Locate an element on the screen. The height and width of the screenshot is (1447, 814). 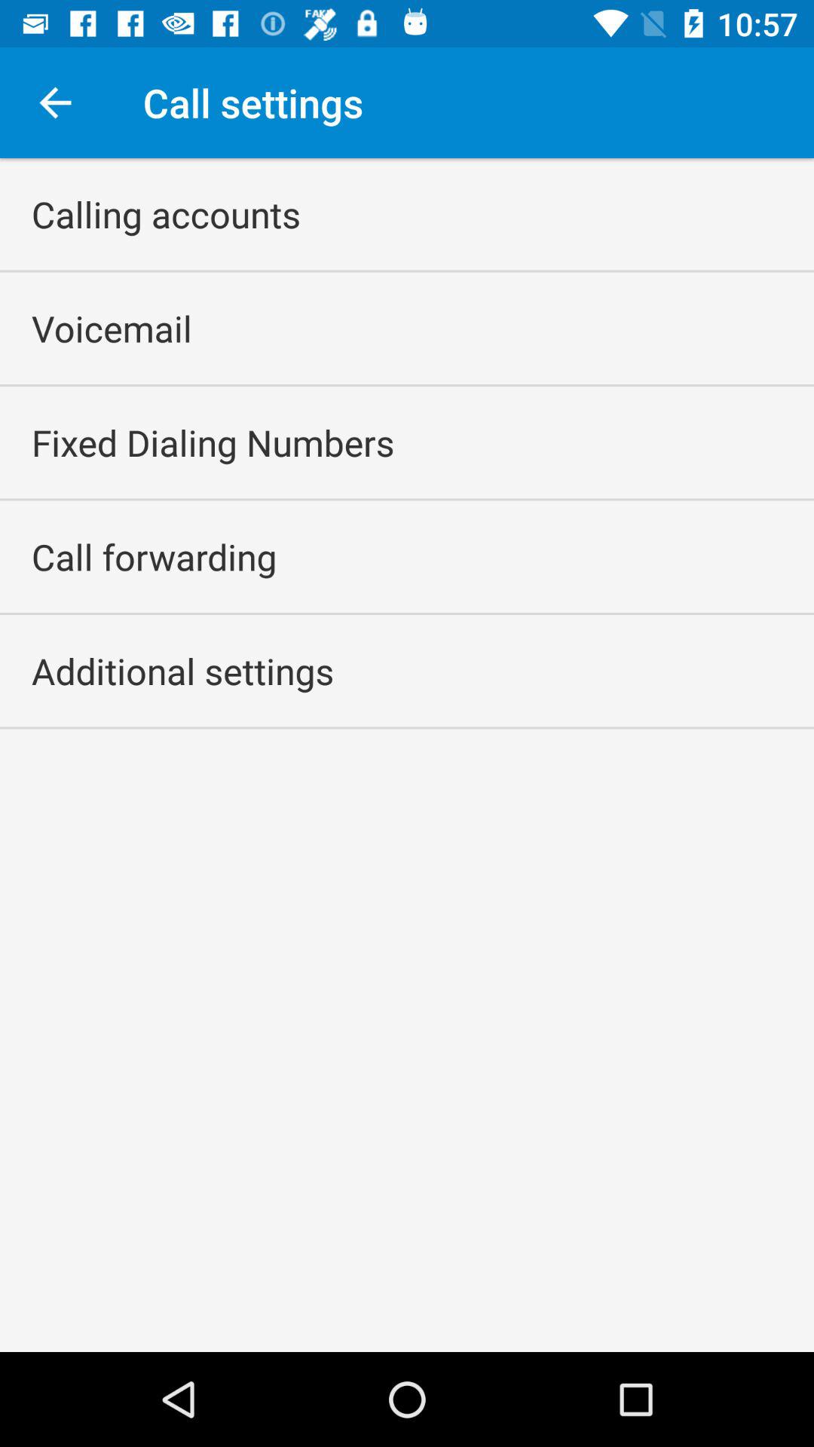
choose the item above the additional settings item is located at coordinates (154, 556).